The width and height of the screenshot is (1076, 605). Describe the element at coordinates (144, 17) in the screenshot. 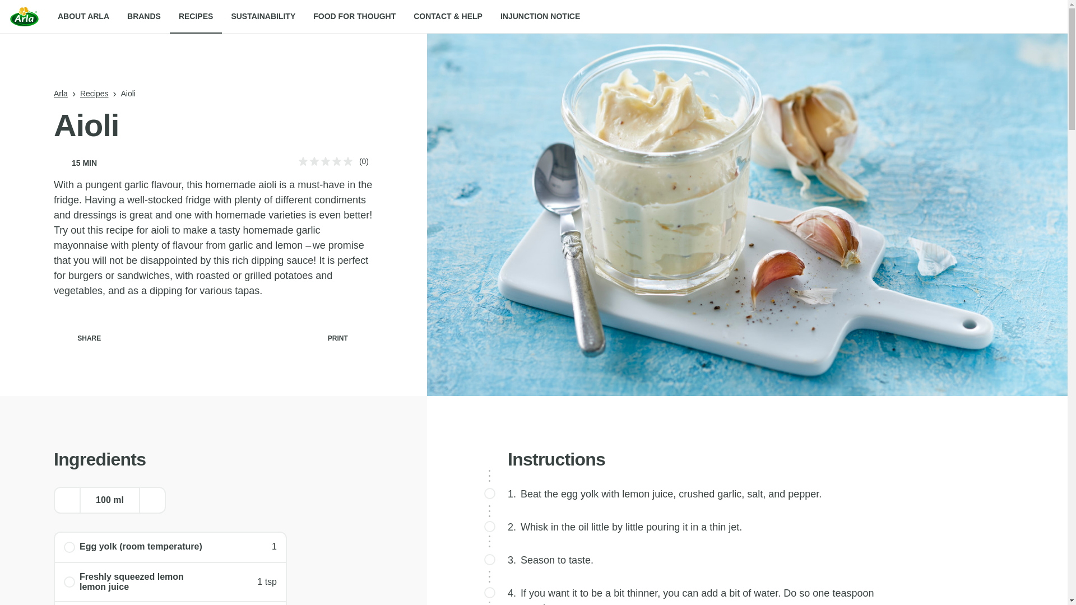

I see `BRANDS` at that location.